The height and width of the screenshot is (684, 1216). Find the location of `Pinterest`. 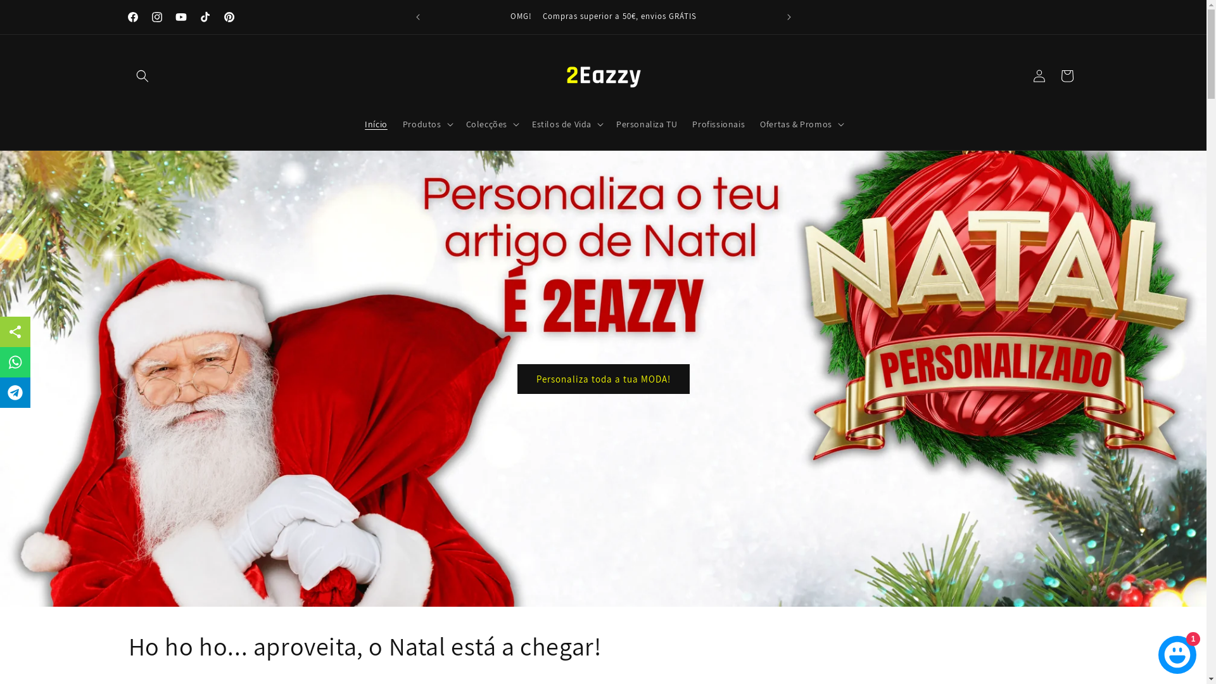

Pinterest is located at coordinates (229, 17).